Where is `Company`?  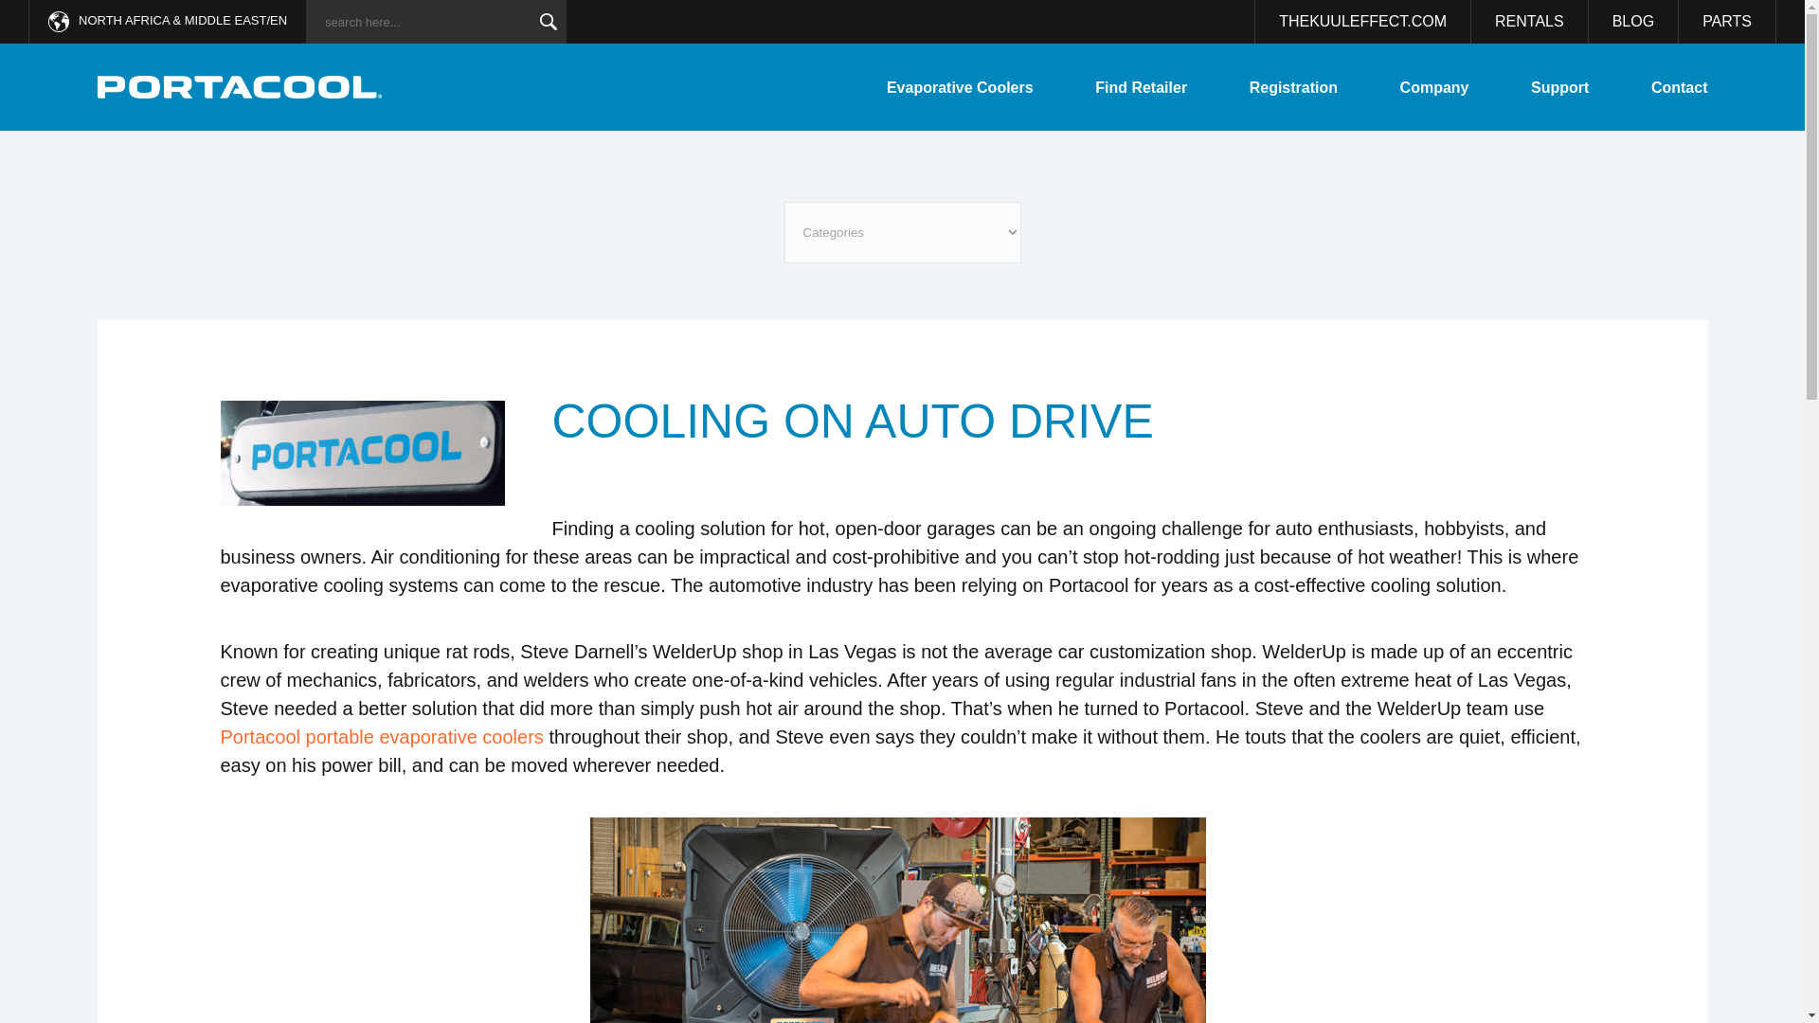 Company is located at coordinates (1434, 87).